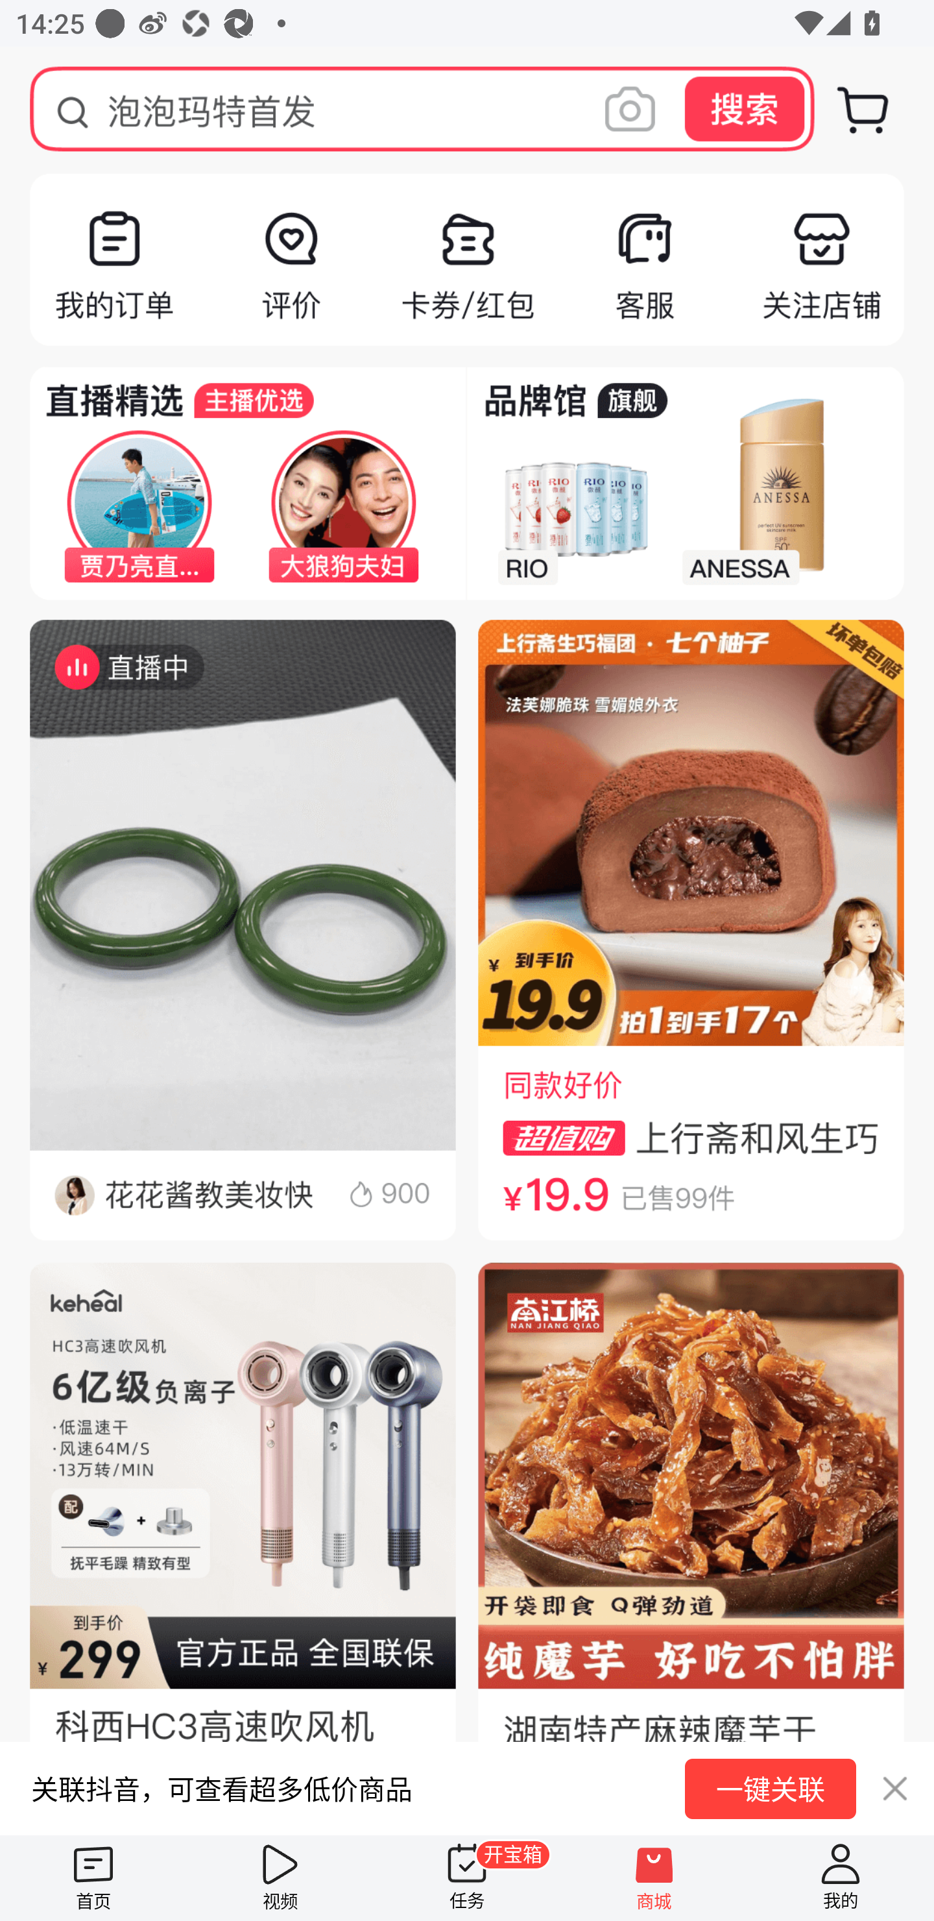 Image resolution: width=934 pixels, height=1921 pixels. Describe the element at coordinates (467, 1878) in the screenshot. I see `任务 开宝箱` at that location.